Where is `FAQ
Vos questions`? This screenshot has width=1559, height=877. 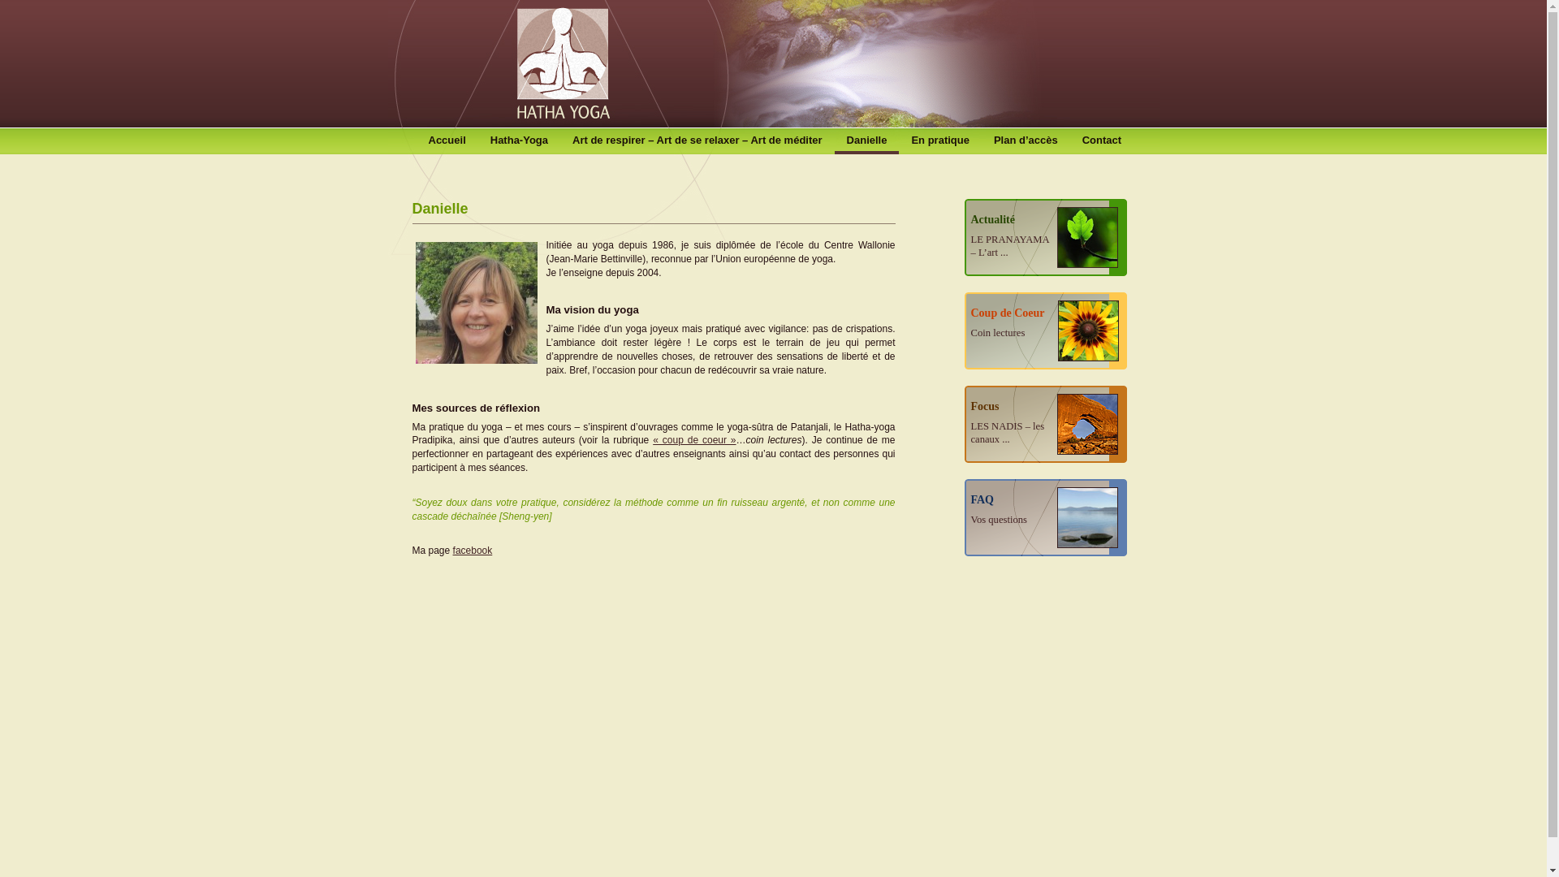
FAQ
Vos questions is located at coordinates (1046, 518).